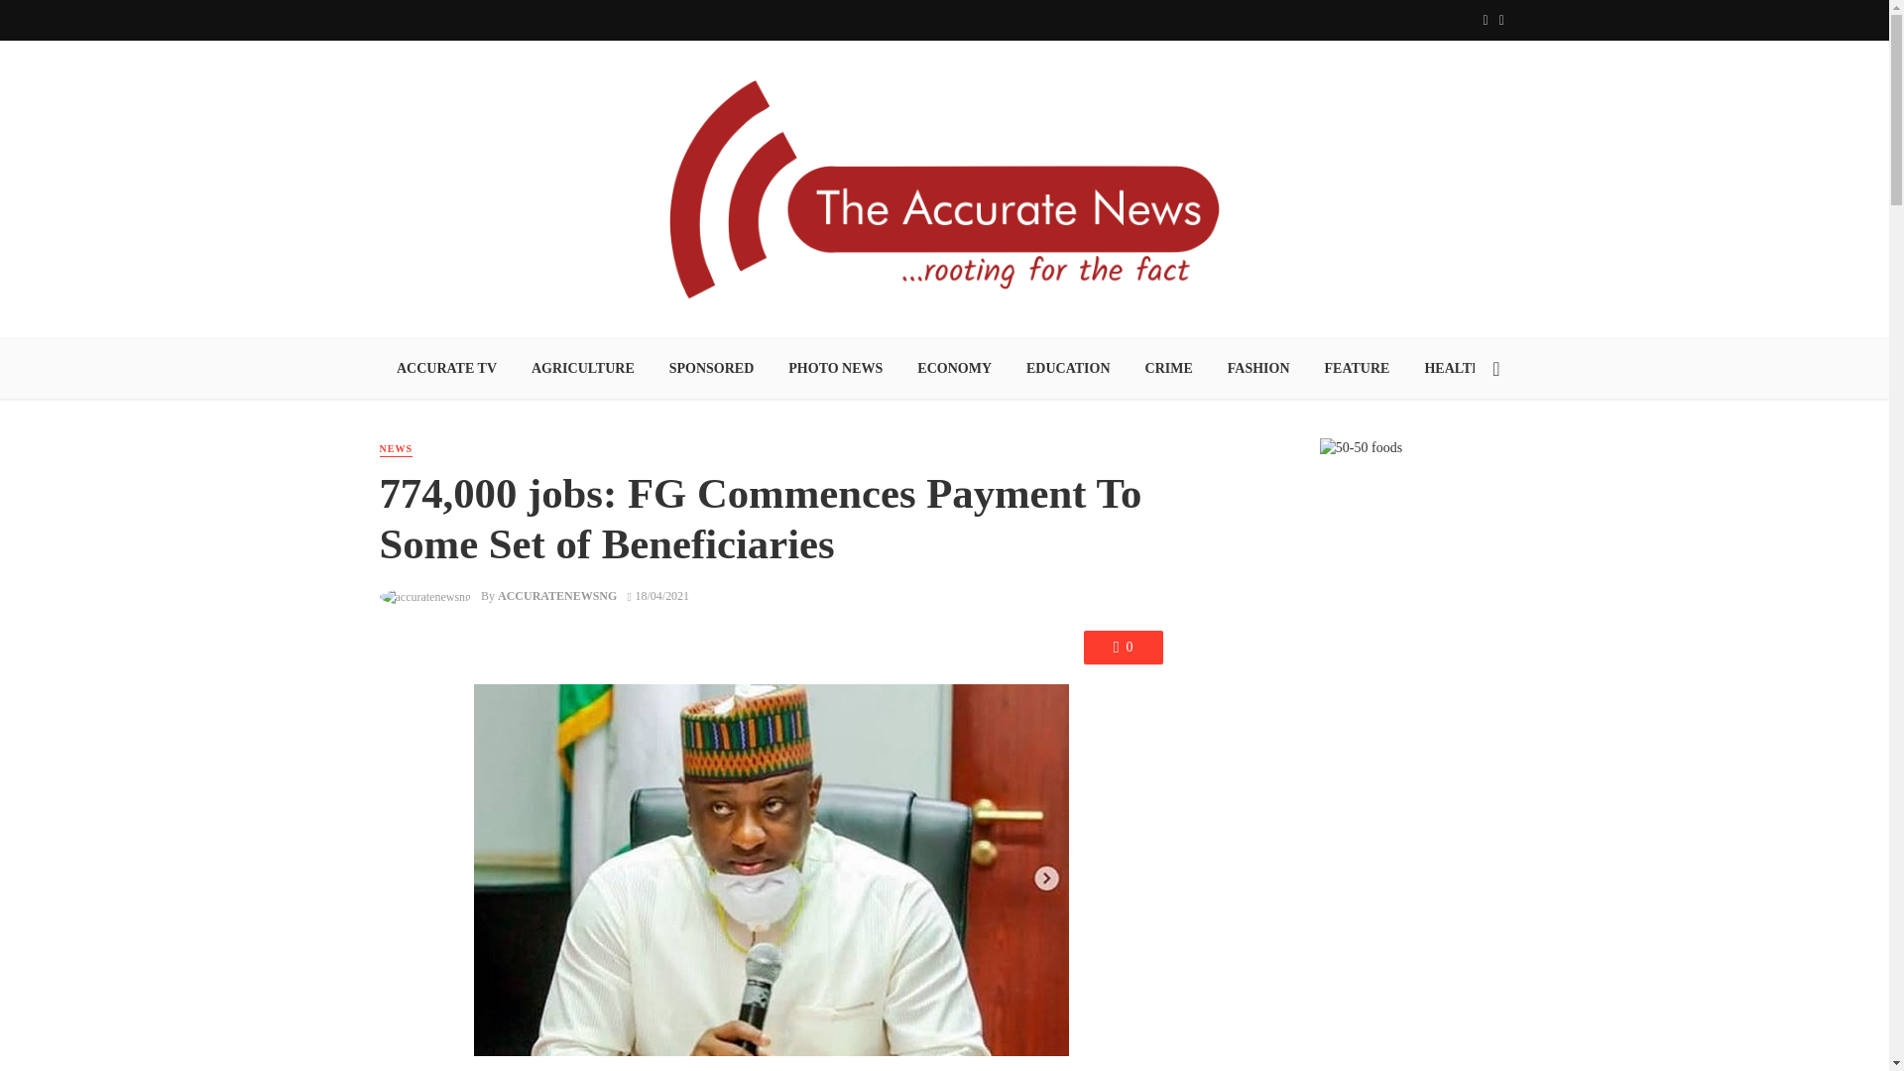 The image size is (1904, 1071). I want to click on AGRICULTURE, so click(582, 369).